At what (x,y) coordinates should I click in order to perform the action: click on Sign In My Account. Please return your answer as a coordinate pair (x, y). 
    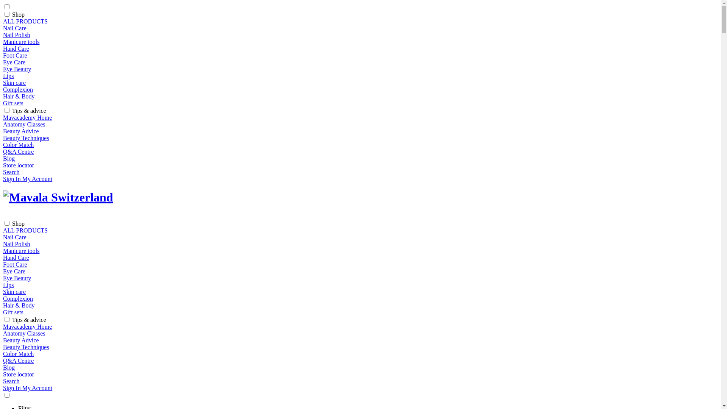
    Looking at the image, I should click on (28, 179).